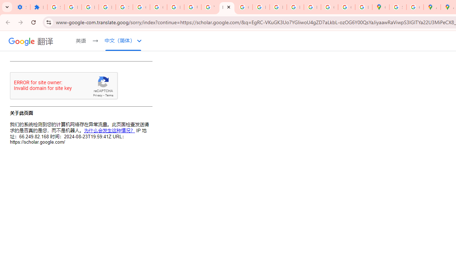 The height and width of the screenshot is (256, 456). Describe the element at coordinates (261, 7) in the screenshot. I see `Privacy Help Center - Policies Help` at that location.